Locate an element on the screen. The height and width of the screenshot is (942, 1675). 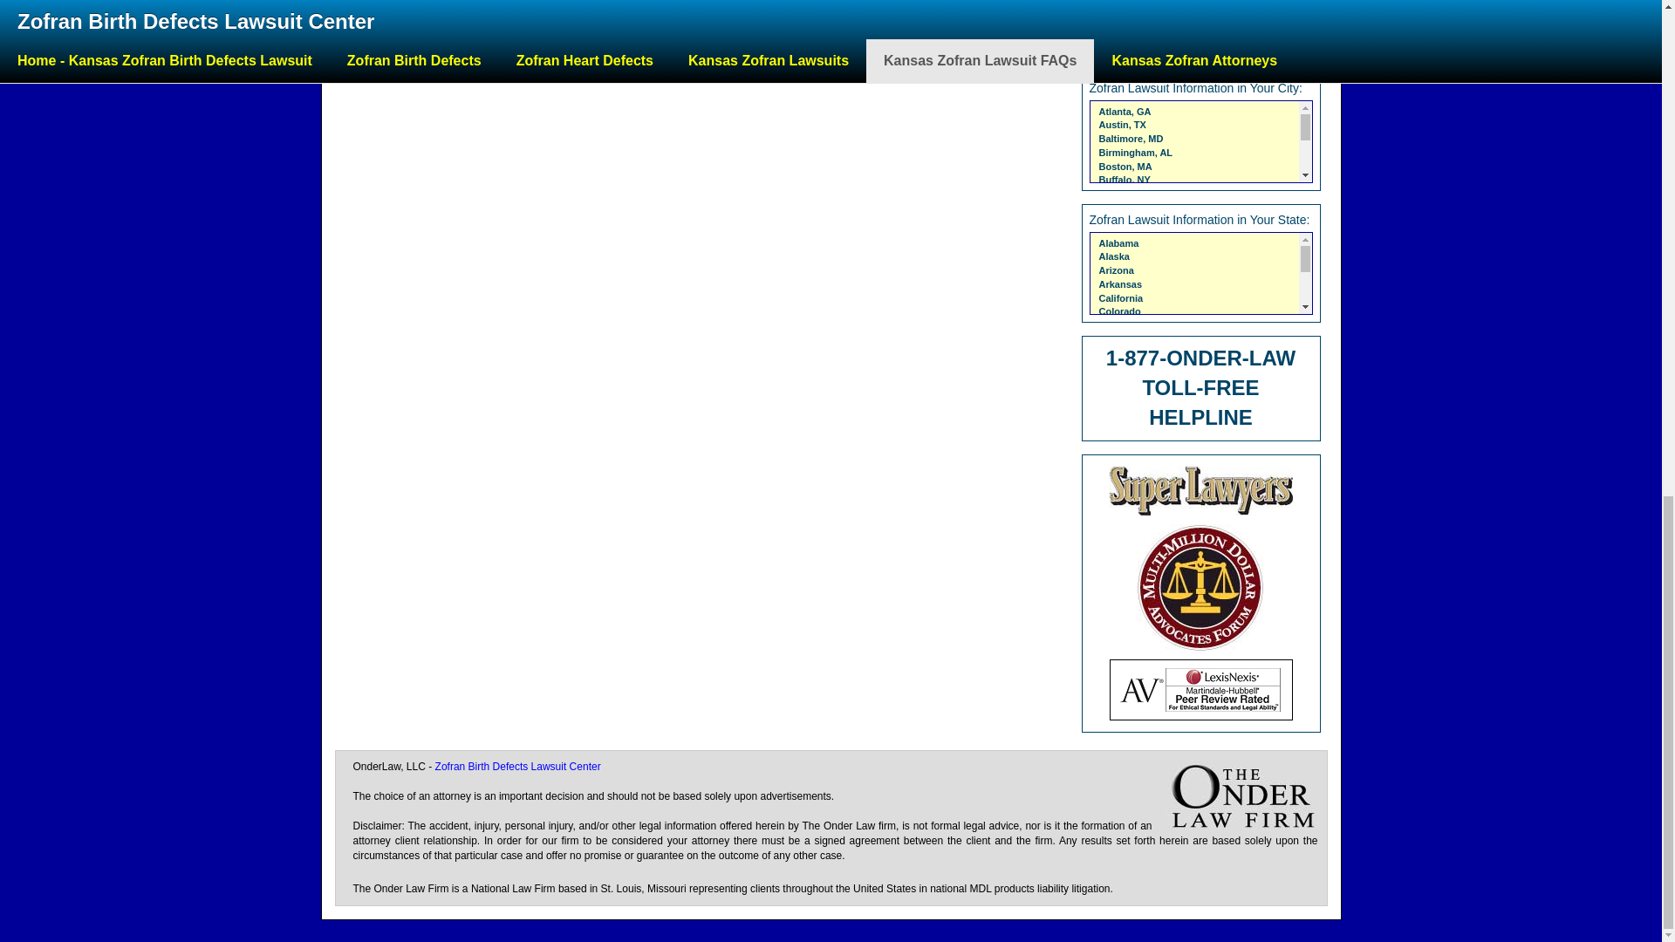
Memphis, TN is located at coordinates (1129, 426).